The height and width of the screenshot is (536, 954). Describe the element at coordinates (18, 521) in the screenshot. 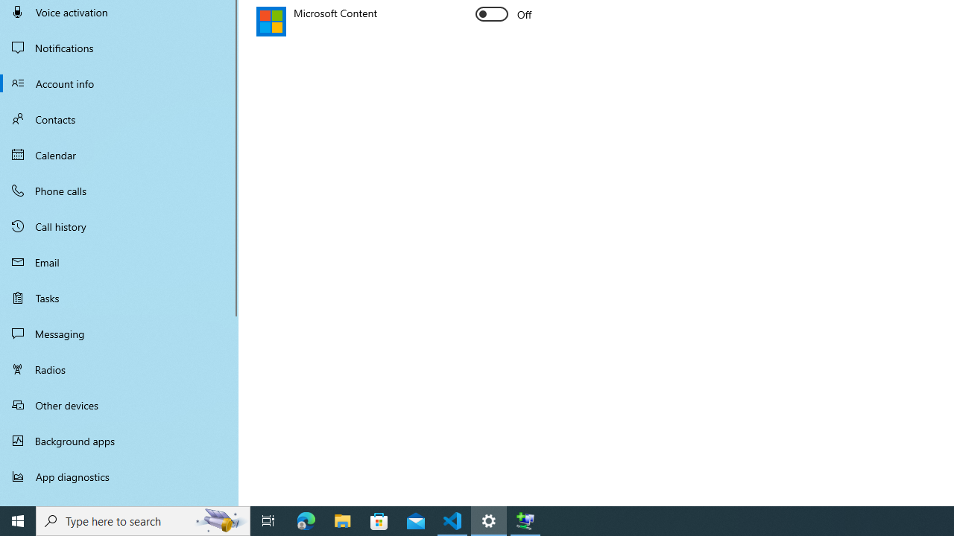

I see `Start` at that location.